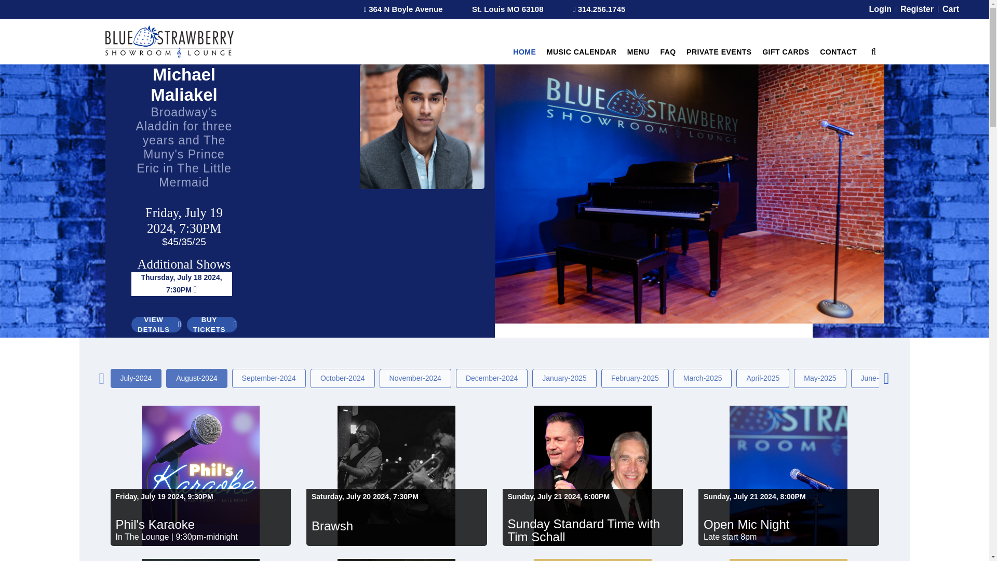 Image resolution: width=997 pixels, height=561 pixels. What do you see at coordinates (491, 378) in the screenshot?
I see `December-2024` at bounding box center [491, 378].